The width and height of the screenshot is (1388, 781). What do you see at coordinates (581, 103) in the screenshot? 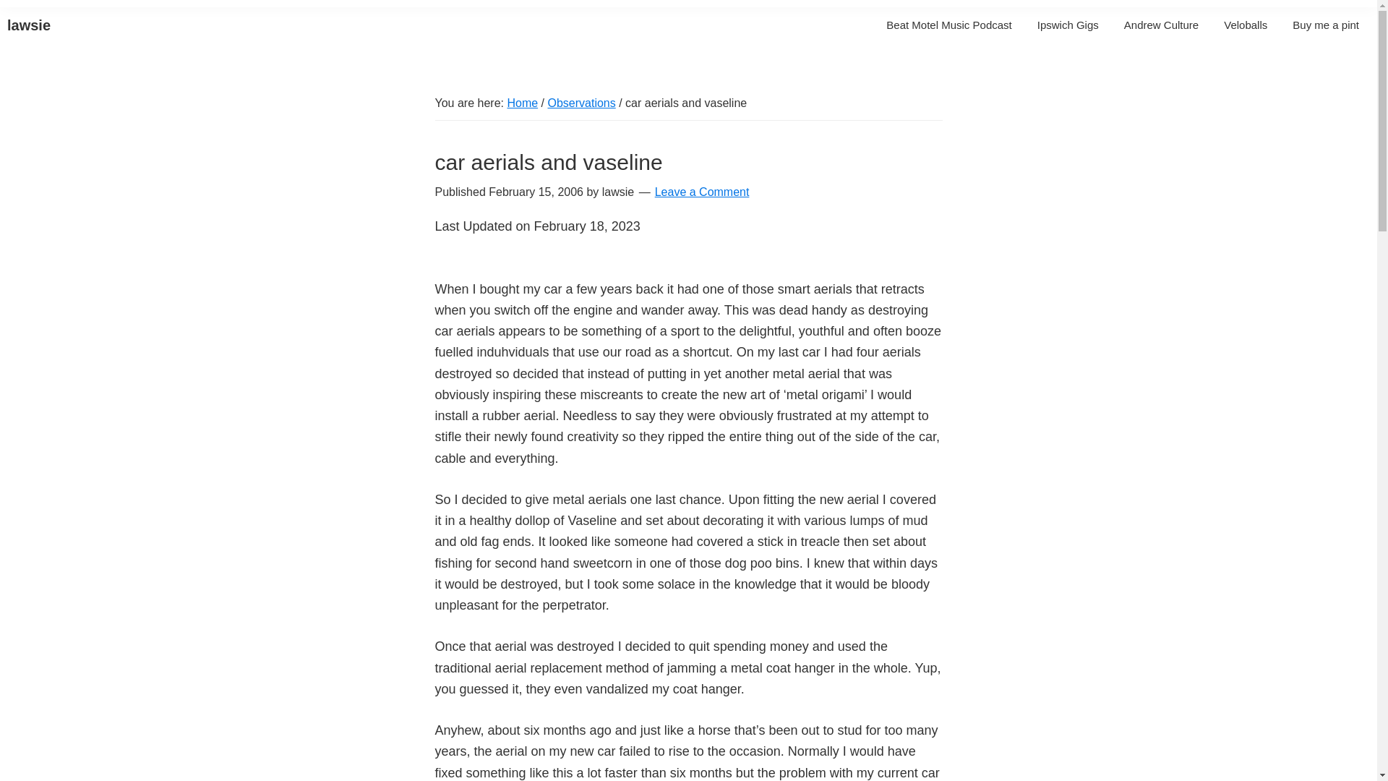
I see `Observations` at bounding box center [581, 103].